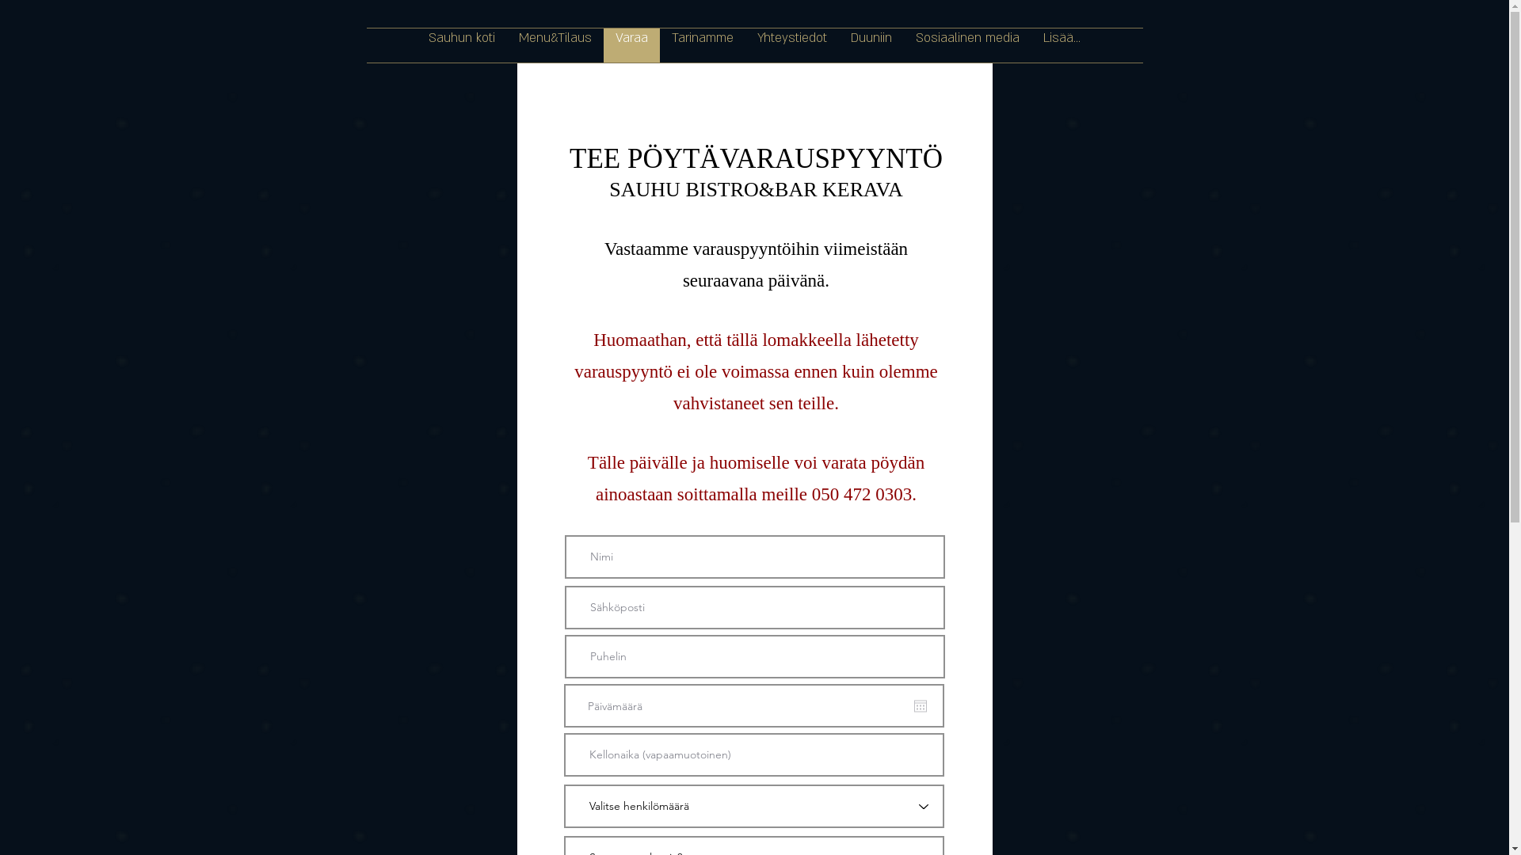 The width and height of the screenshot is (1521, 855). I want to click on Sauhun koti, so click(462, 46).